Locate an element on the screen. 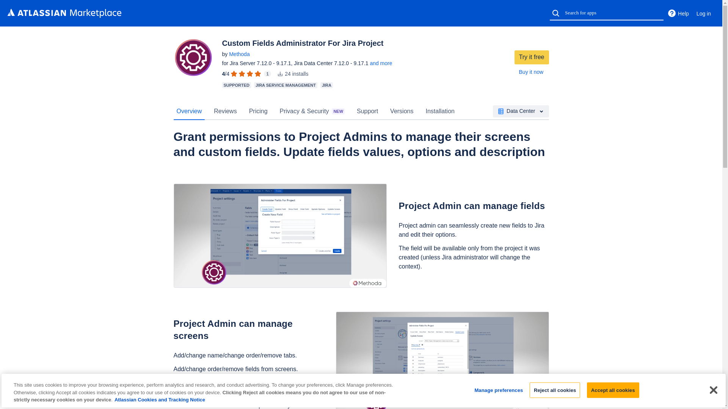 The image size is (728, 409). and more is located at coordinates (381, 63).